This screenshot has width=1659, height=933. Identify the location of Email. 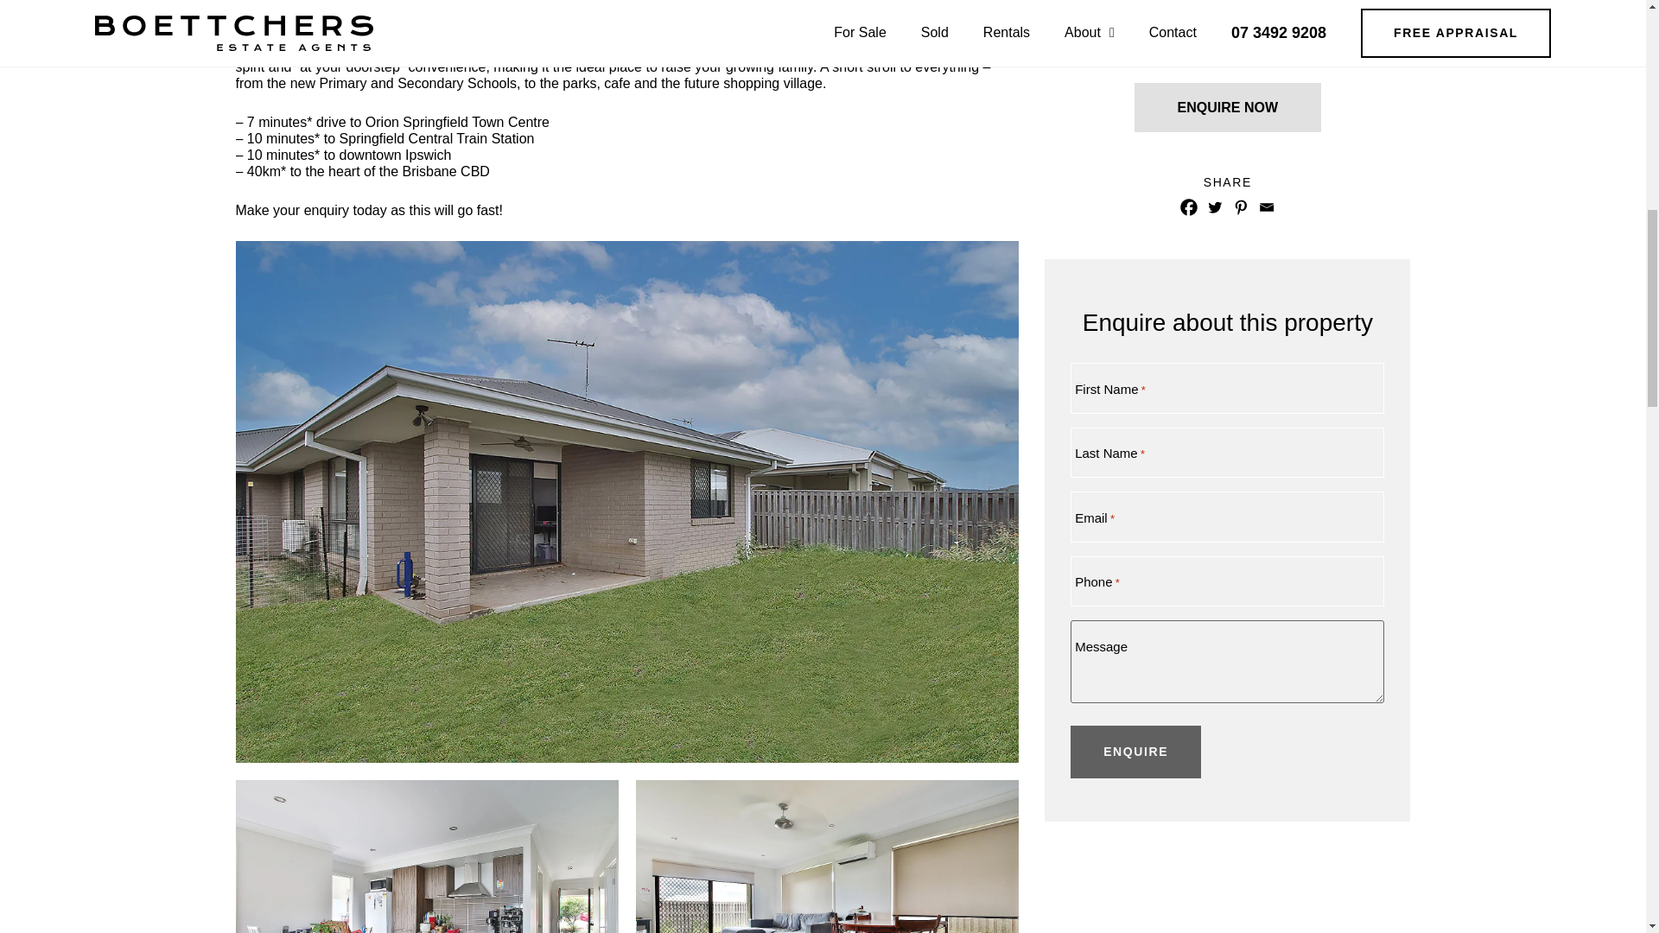
(1267, 206).